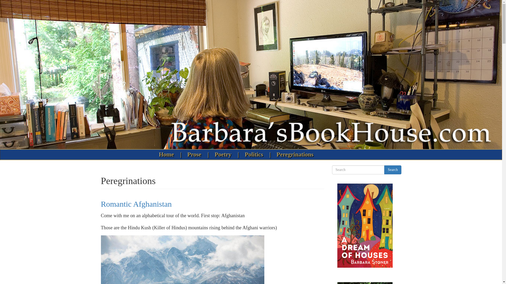  What do you see at coordinates (255, 155) in the screenshot?
I see `Politics` at bounding box center [255, 155].